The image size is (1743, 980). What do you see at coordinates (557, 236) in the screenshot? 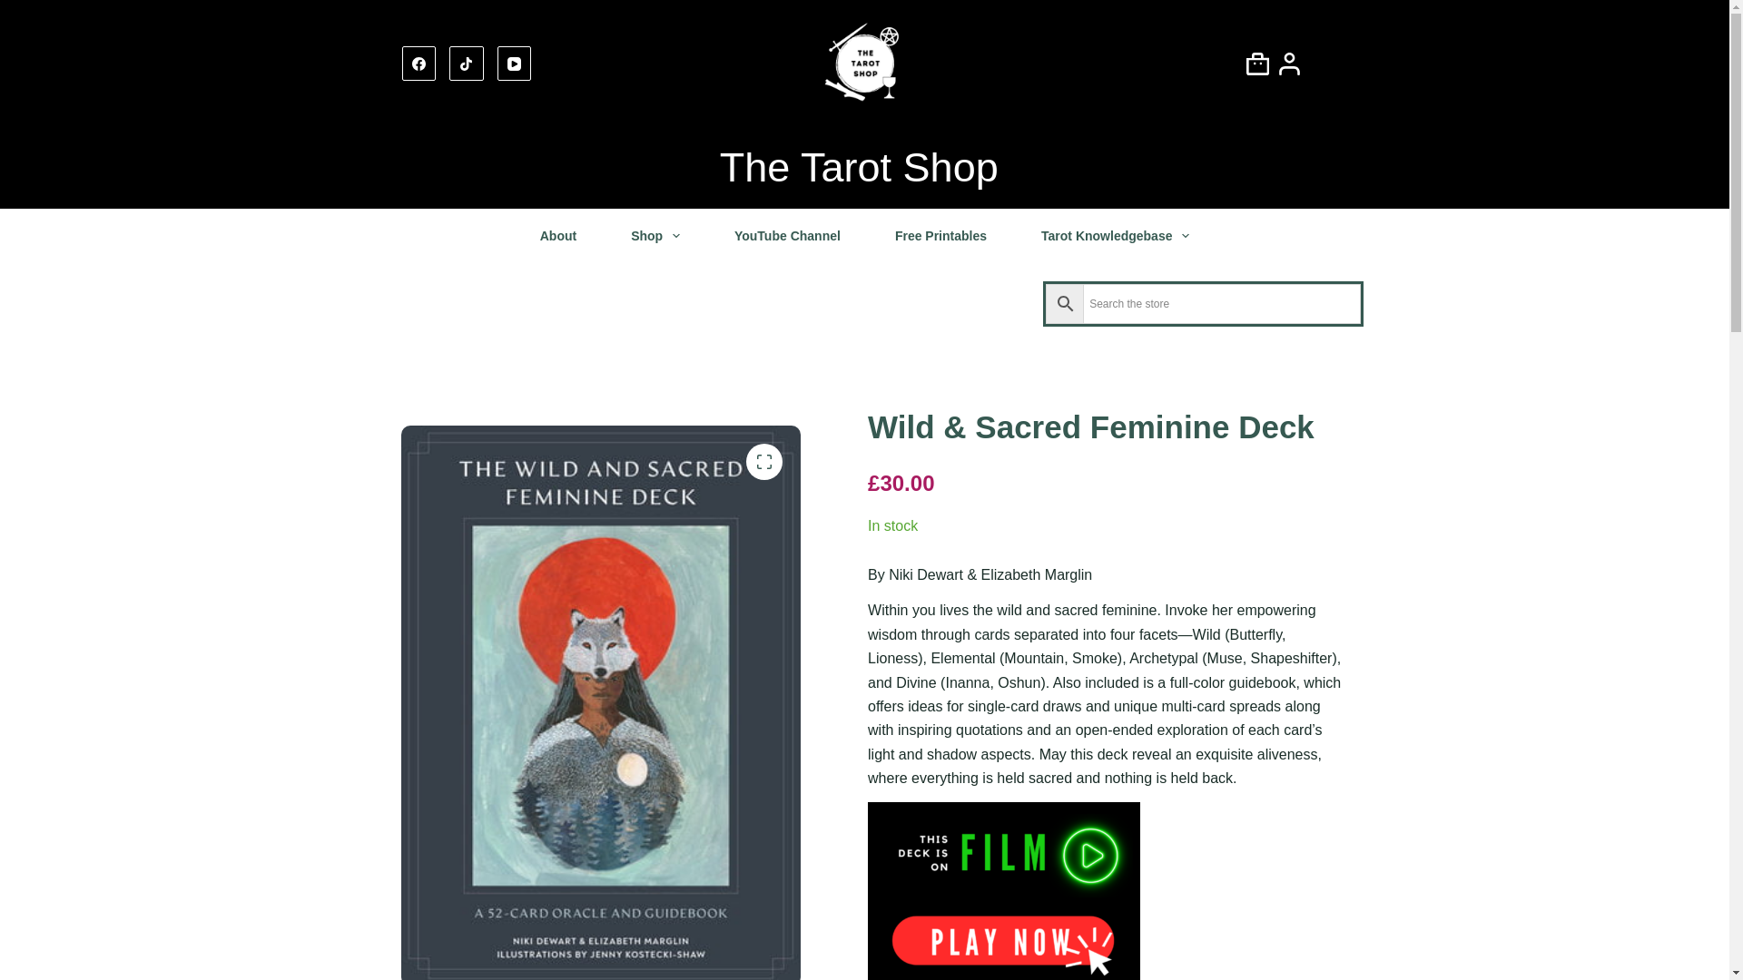
I see `About` at bounding box center [557, 236].